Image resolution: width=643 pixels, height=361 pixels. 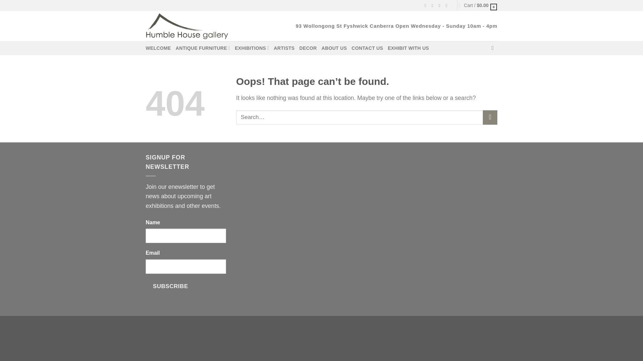 I want to click on WELCOME, so click(x=158, y=48).